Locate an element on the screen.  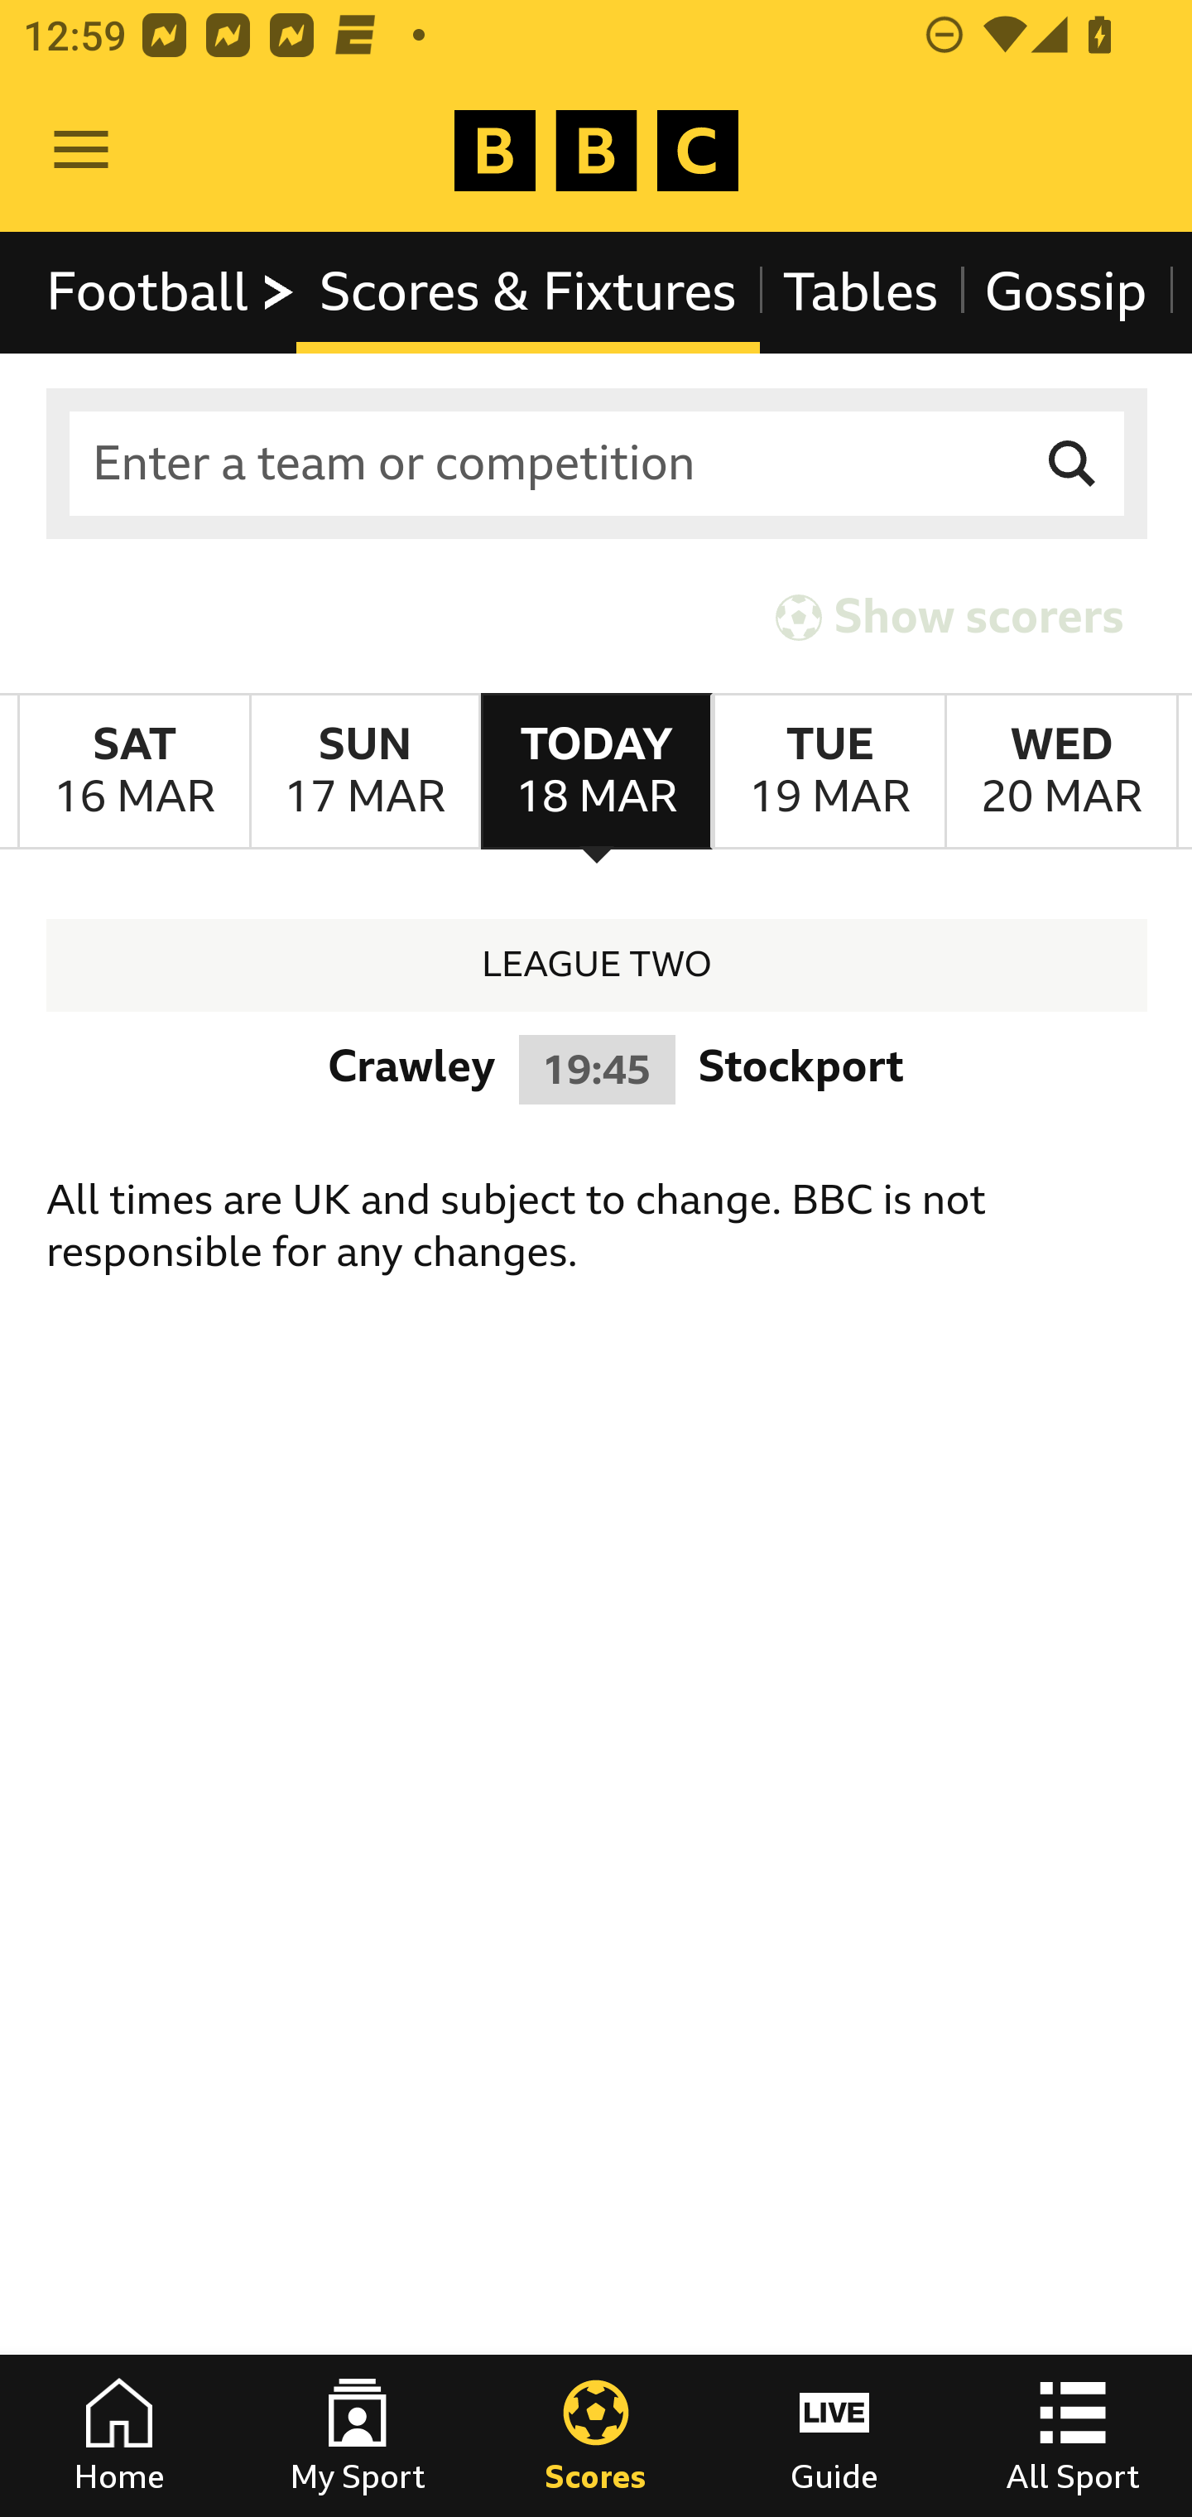
WednesdayMarch 20th Wednesday March 20th is located at coordinates (1061, 772).